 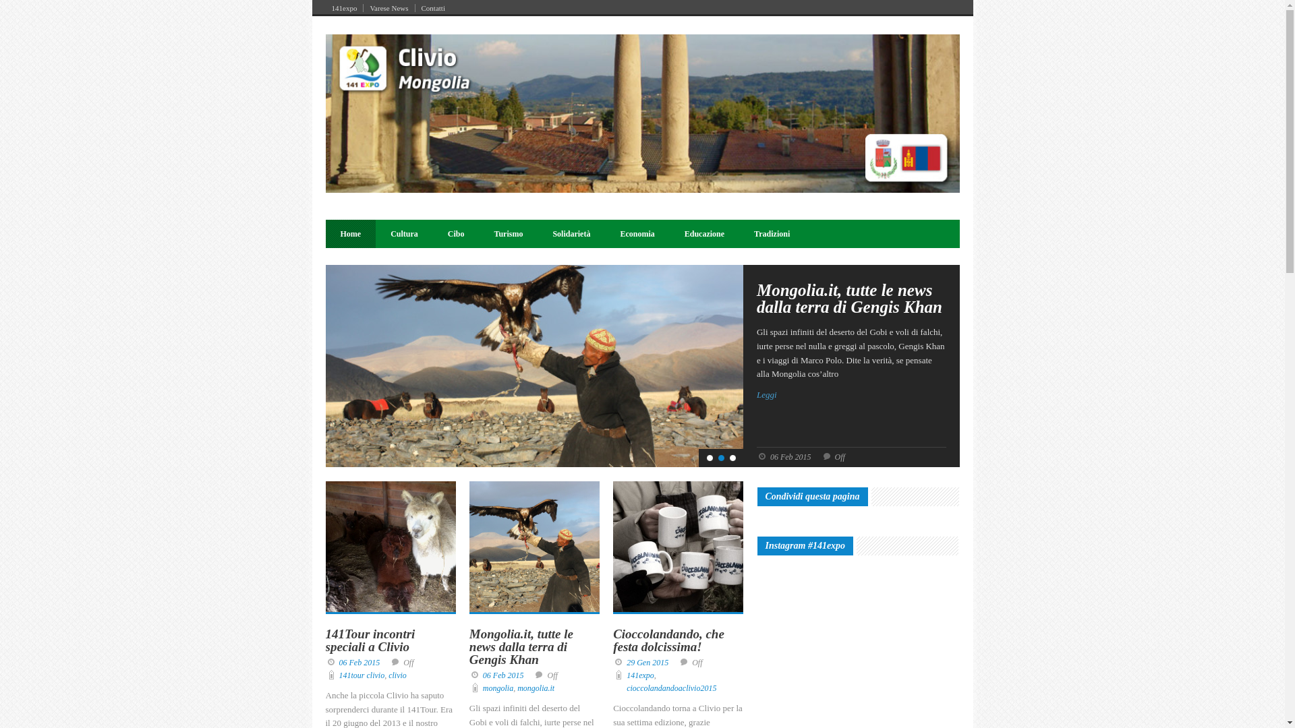 What do you see at coordinates (710, 458) in the screenshot?
I see `1` at bounding box center [710, 458].